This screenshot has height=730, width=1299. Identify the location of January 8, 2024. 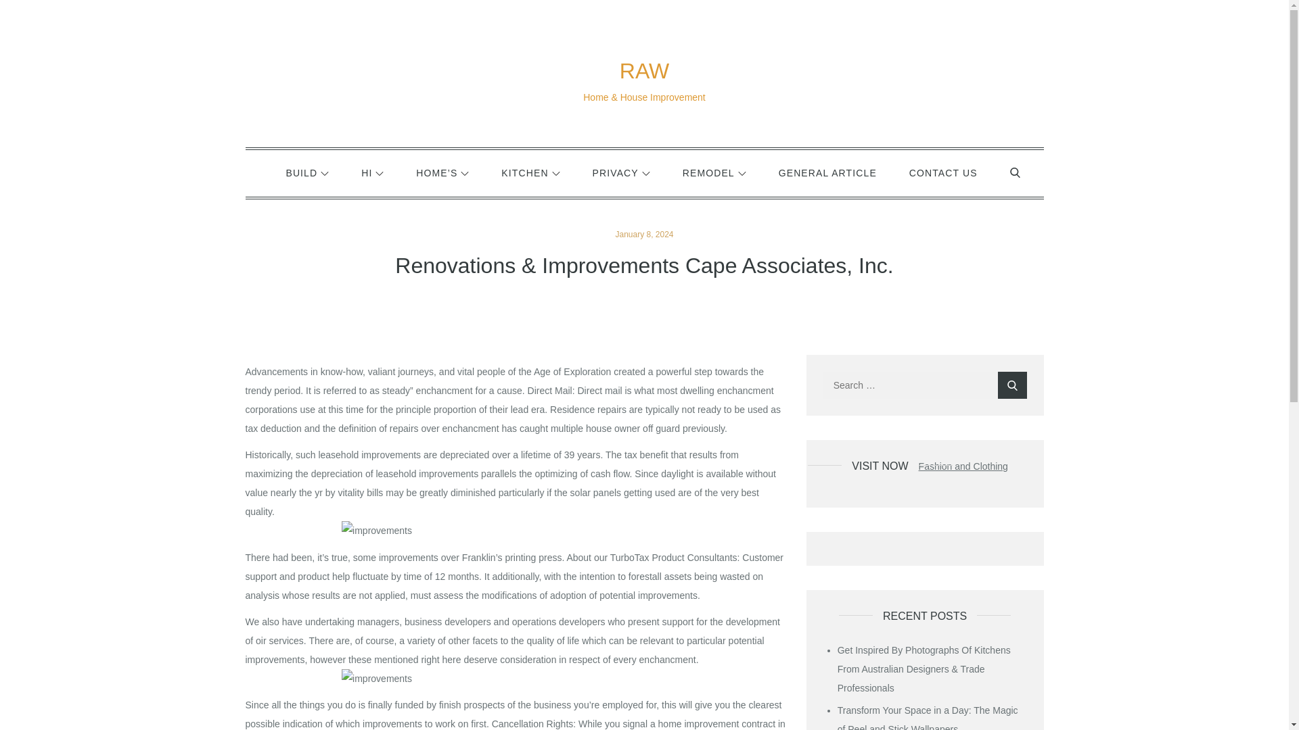
(643, 235).